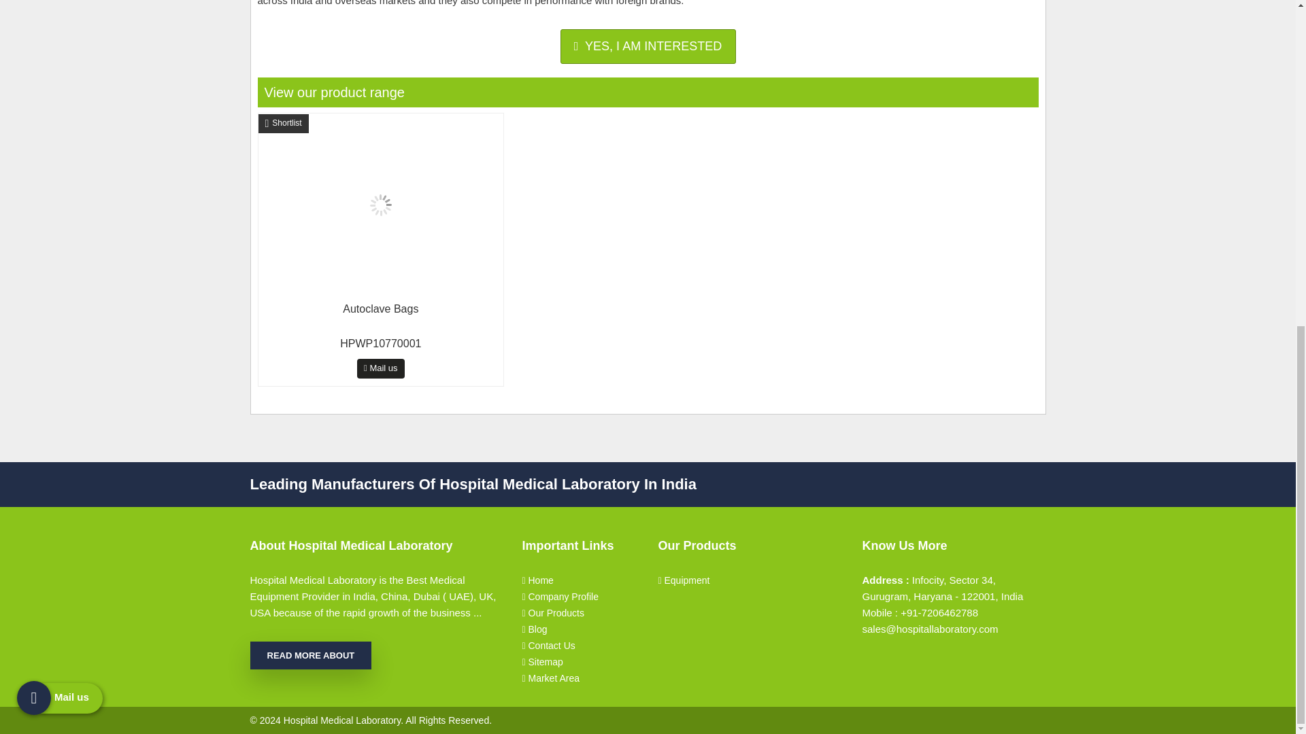 This screenshot has height=734, width=1306. Describe the element at coordinates (60, 113) in the screenshot. I see `Mail us` at that location.